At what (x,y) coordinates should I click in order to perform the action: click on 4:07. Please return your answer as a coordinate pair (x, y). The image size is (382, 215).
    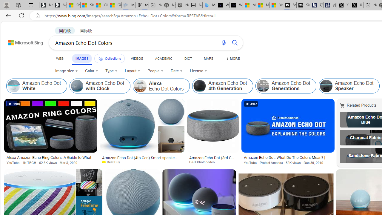
    Looking at the image, I should click on (251, 104).